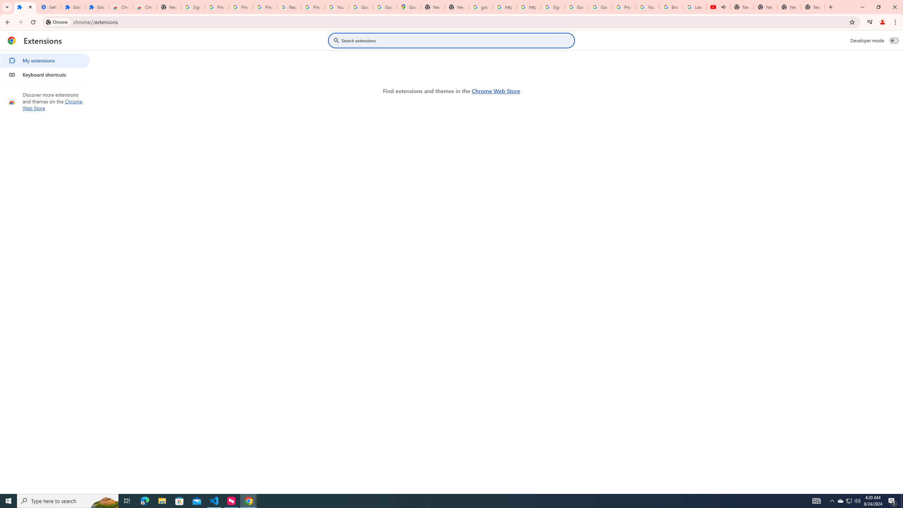  What do you see at coordinates (894, 40) in the screenshot?
I see `Developer mode` at bounding box center [894, 40].